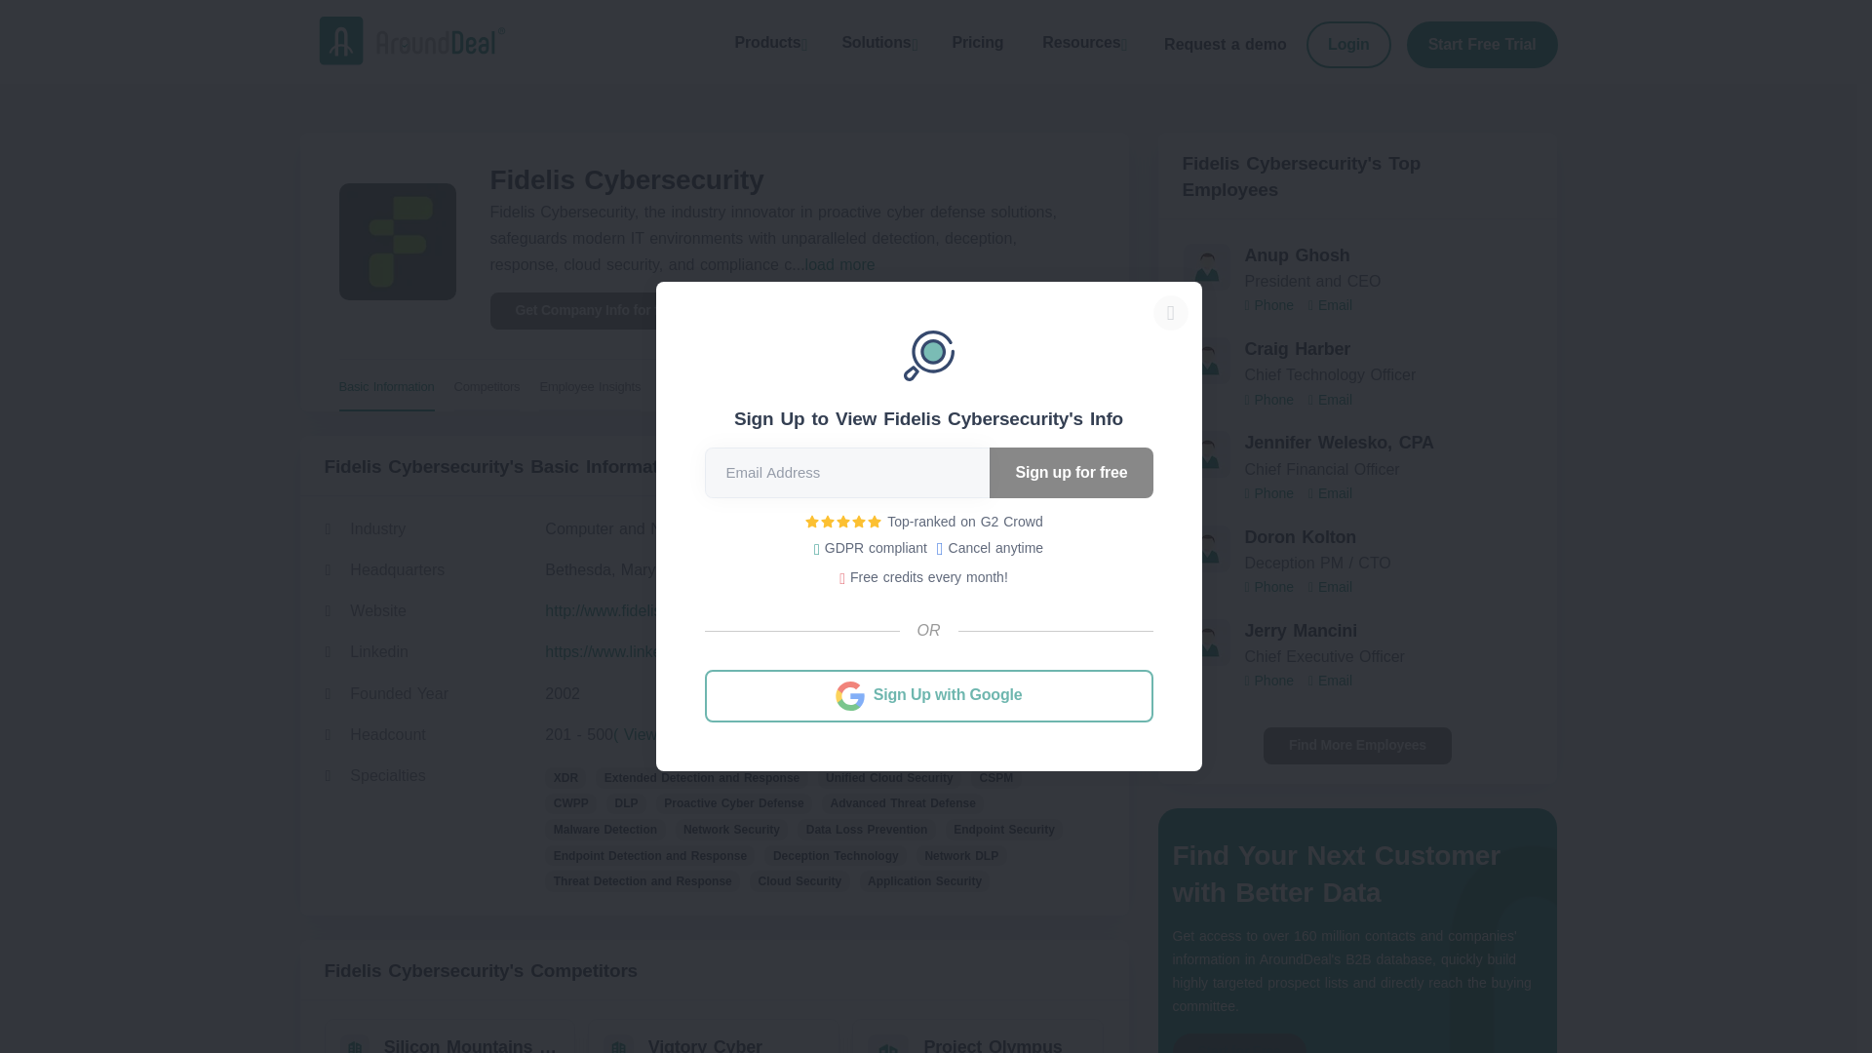 The image size is (1872, 1053). What do you see at coordinates (977, 43) in the screenshot?
I see `Pricing` at bounding box center [977, 43].